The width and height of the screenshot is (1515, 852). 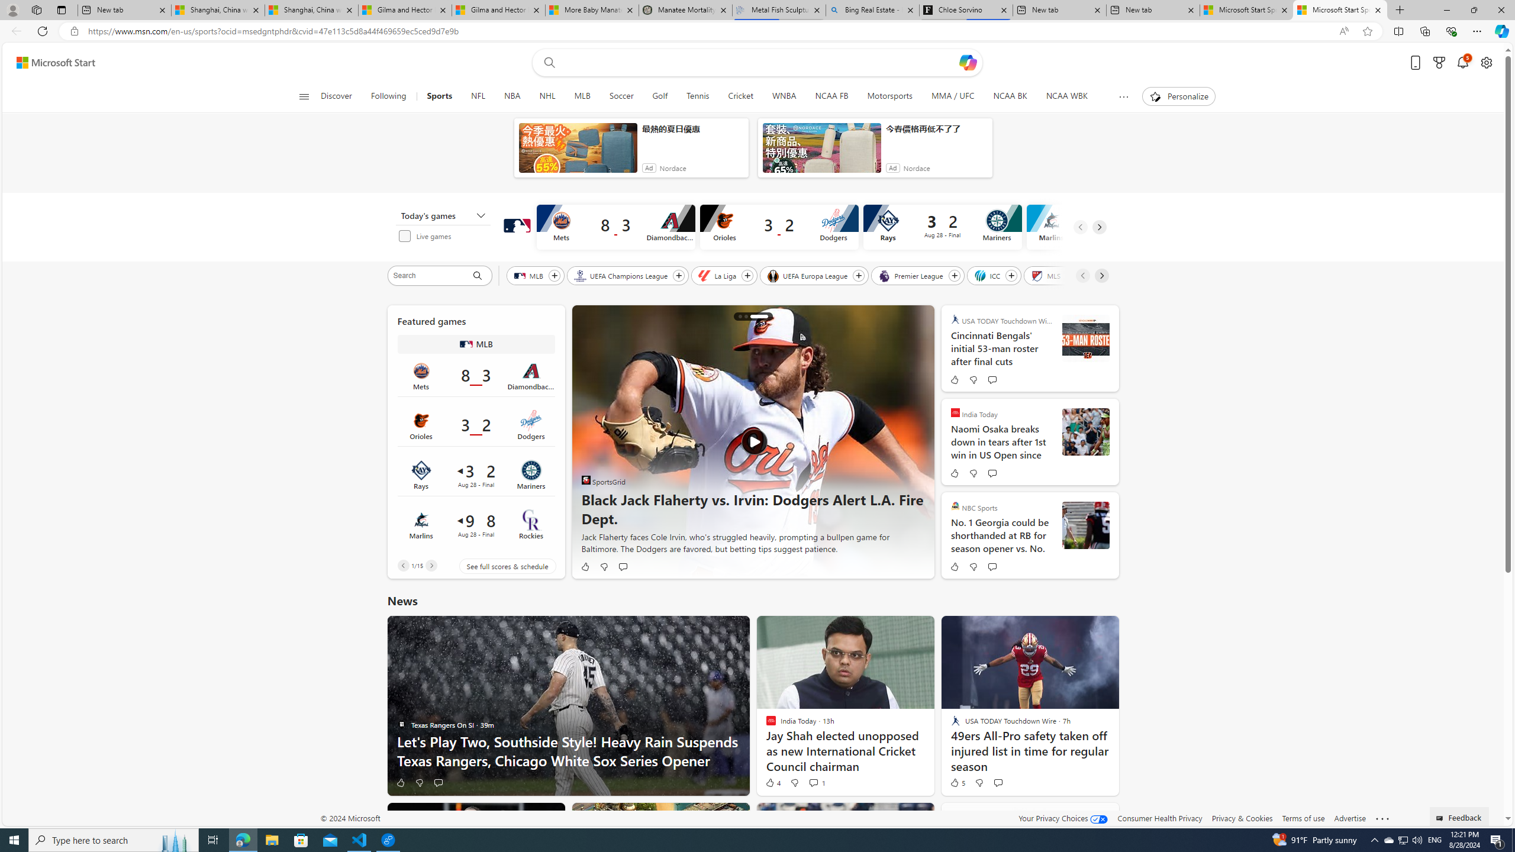 I want to click on Tennis, so click(x=697, y=96).